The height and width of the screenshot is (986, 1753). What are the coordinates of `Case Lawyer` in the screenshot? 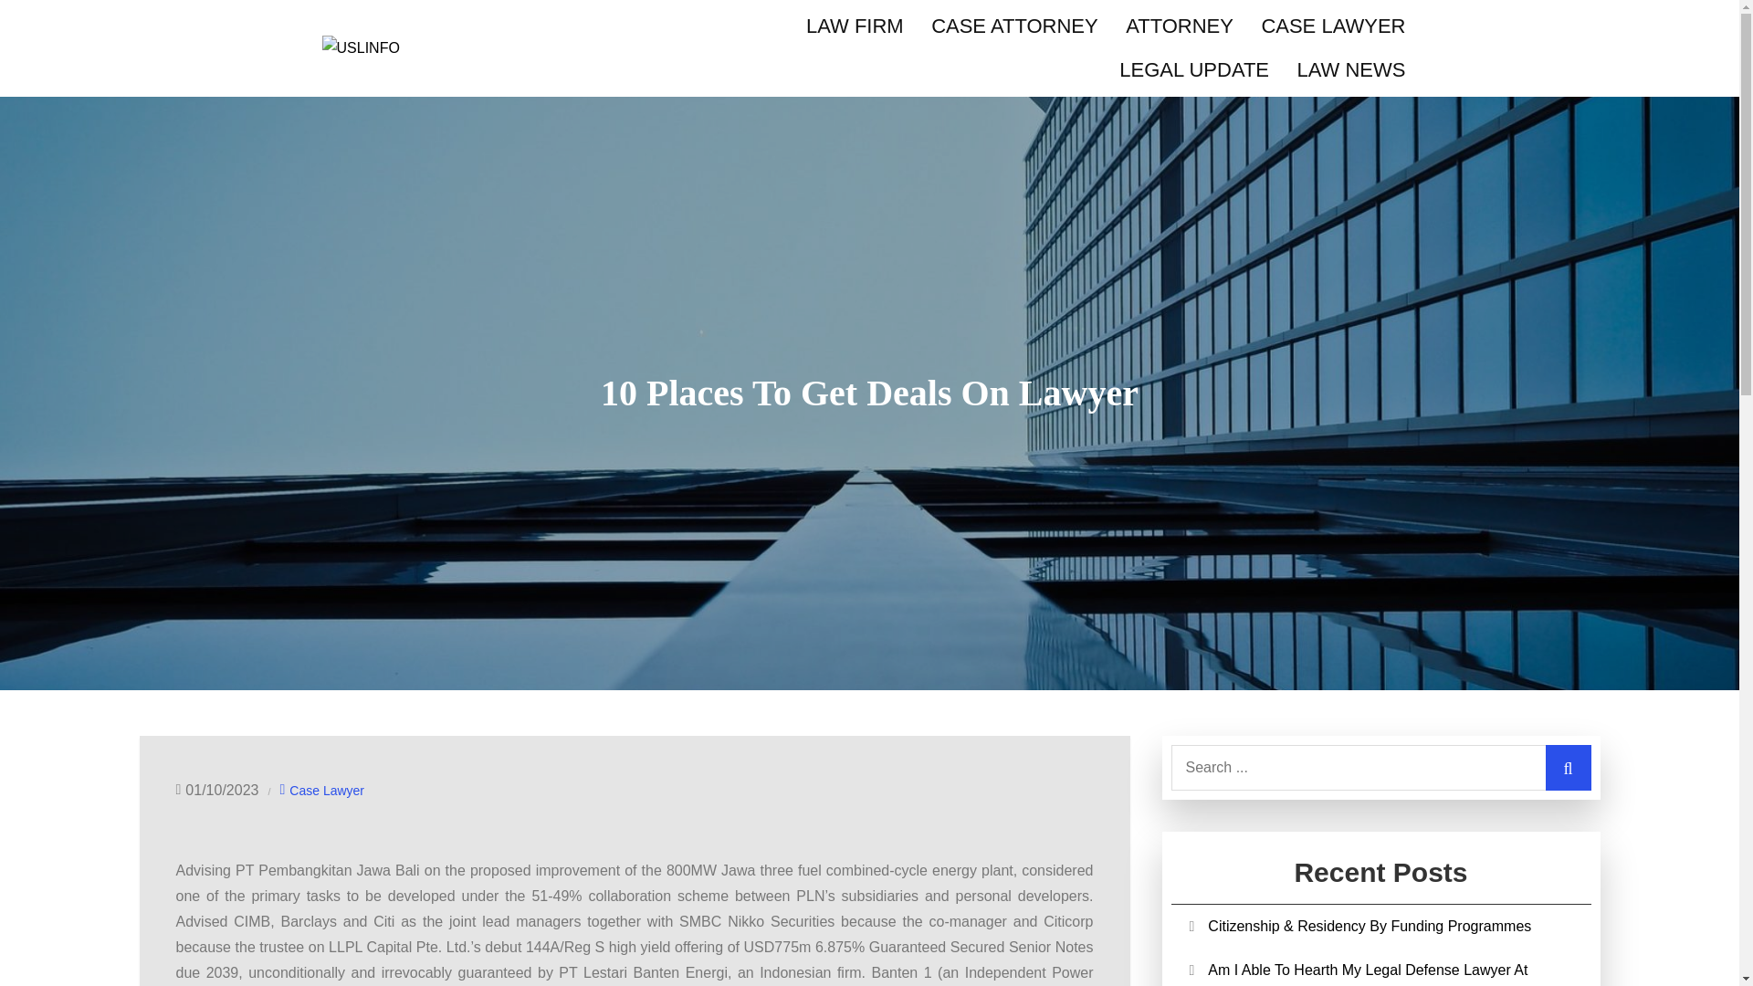 It's located at (327, 791).